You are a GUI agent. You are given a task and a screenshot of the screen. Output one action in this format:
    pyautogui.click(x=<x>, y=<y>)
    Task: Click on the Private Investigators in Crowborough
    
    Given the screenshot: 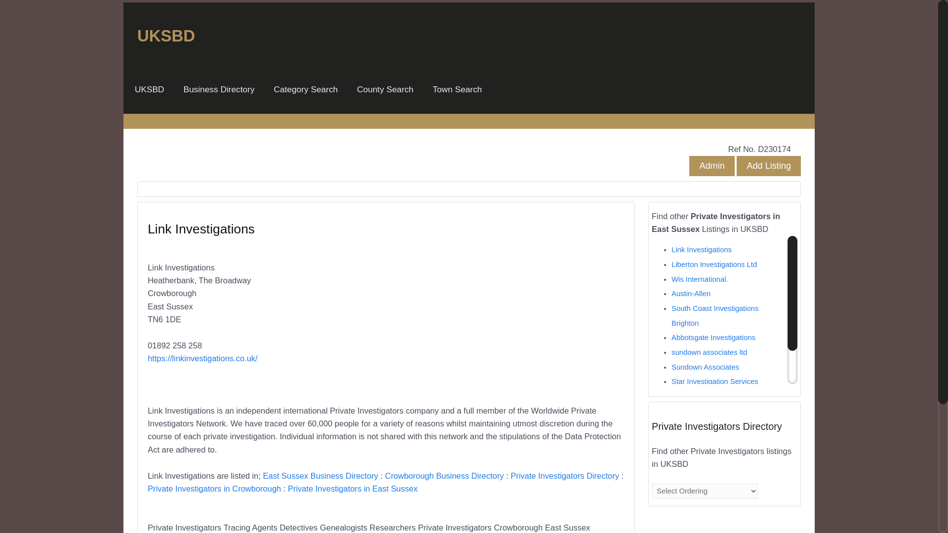 What is the action you would take?
    pyautogui.click(x=214, y=489)
    